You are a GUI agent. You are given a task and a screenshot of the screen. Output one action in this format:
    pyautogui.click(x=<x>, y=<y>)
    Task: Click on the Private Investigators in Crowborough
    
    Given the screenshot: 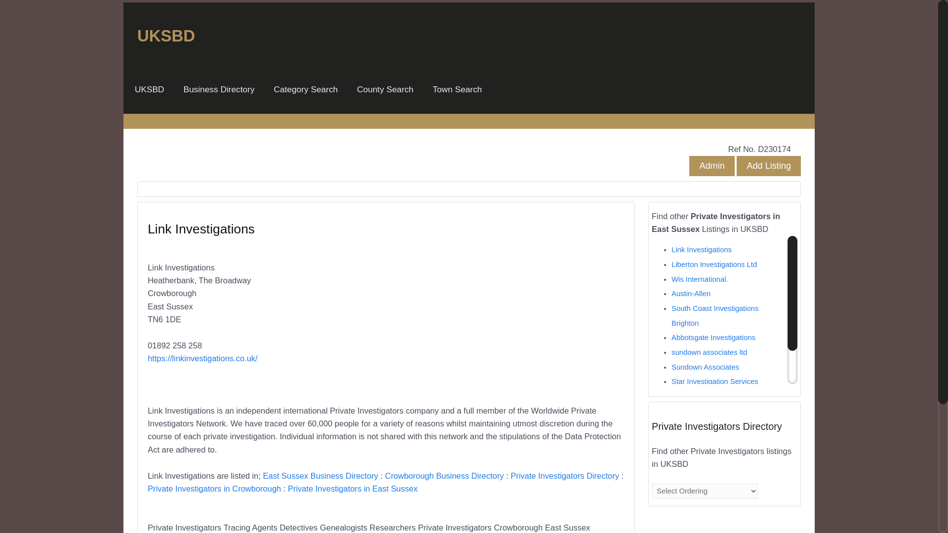 What is the action you would take?
    pyautogui.click(x=214, y=489)
    